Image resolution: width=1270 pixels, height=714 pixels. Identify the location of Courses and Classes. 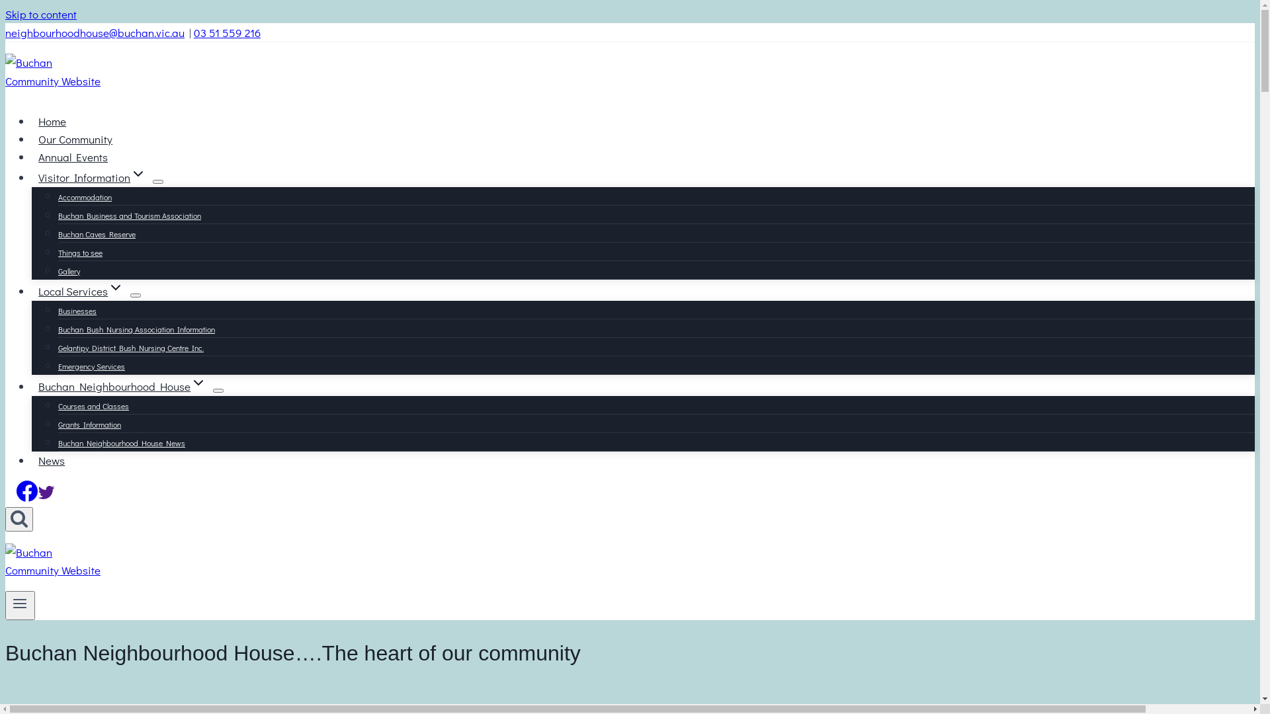
(94, 406).